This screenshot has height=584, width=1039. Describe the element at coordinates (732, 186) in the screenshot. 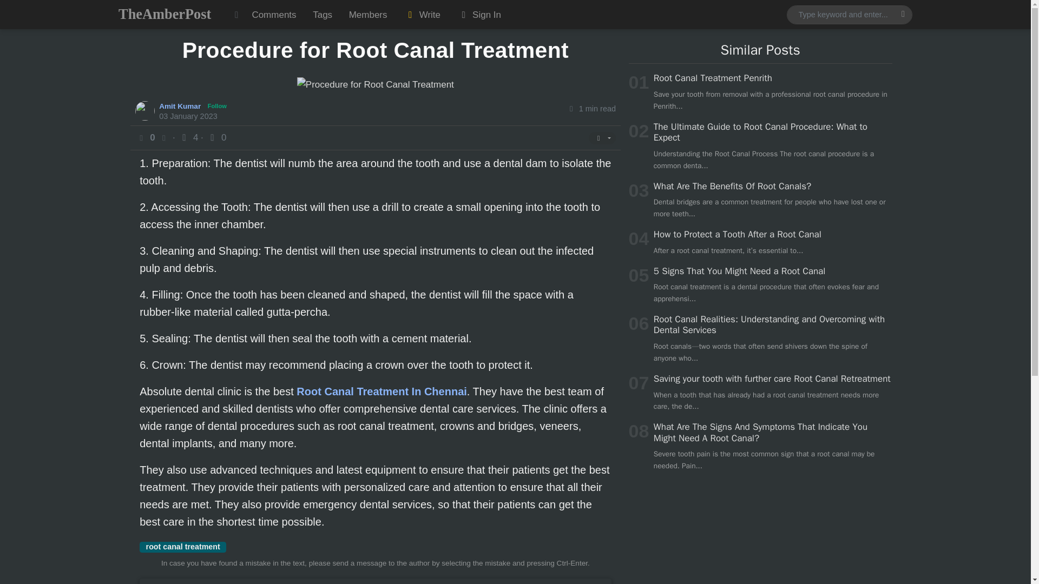

I see `What Are The Benefits Of Root Canals?` at that location.